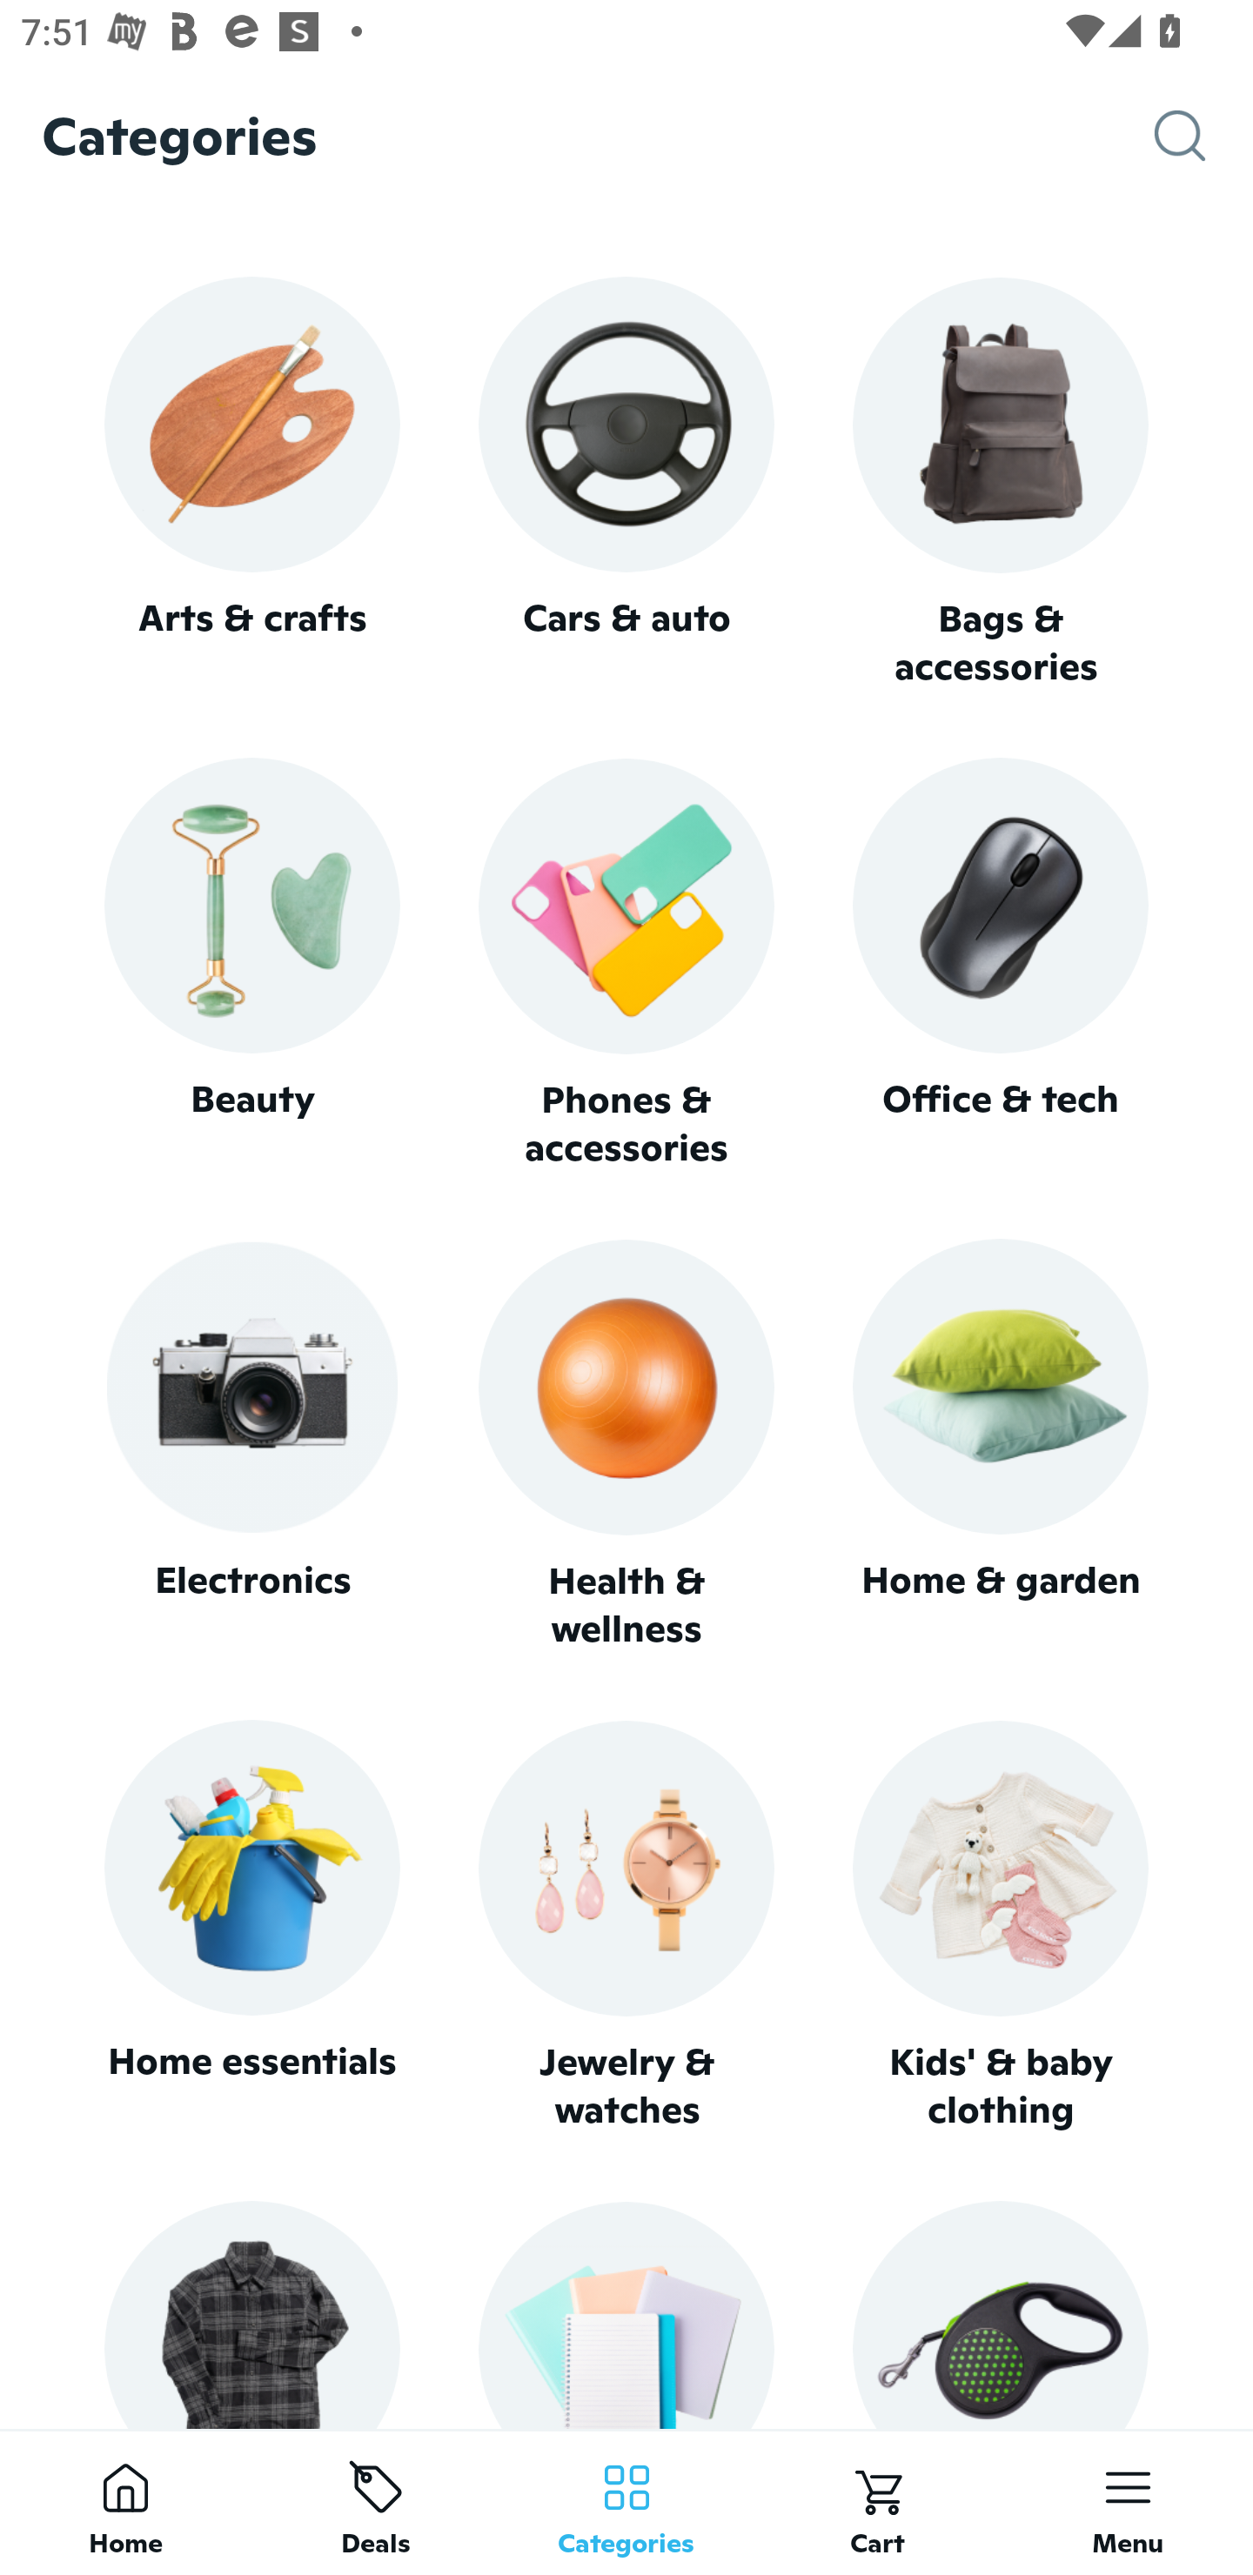 This screenshot has width=1253, height=2575. I want to click on Jewelry & watches, so click(626, 1926).